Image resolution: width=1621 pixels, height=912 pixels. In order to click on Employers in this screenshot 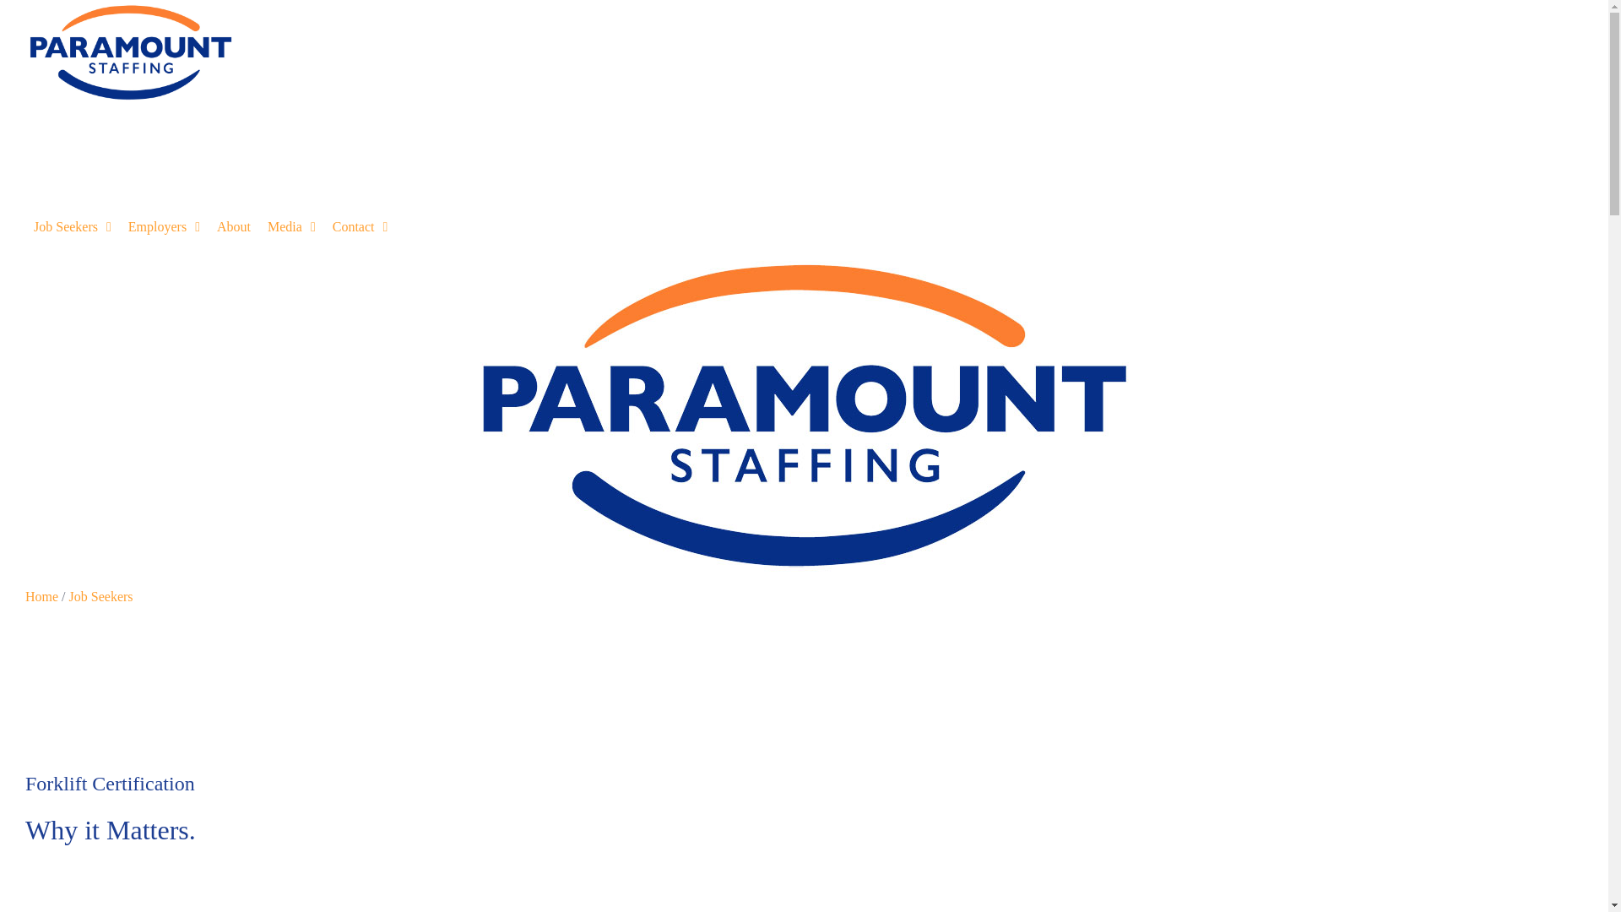, I will do `click(73, 226)`.